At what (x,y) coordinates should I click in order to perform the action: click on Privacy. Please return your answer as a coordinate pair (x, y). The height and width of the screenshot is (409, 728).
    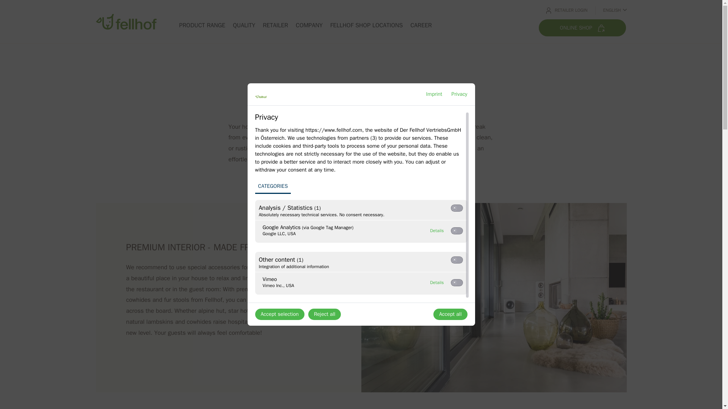
    Looking at the image, I should click on (437, 283).